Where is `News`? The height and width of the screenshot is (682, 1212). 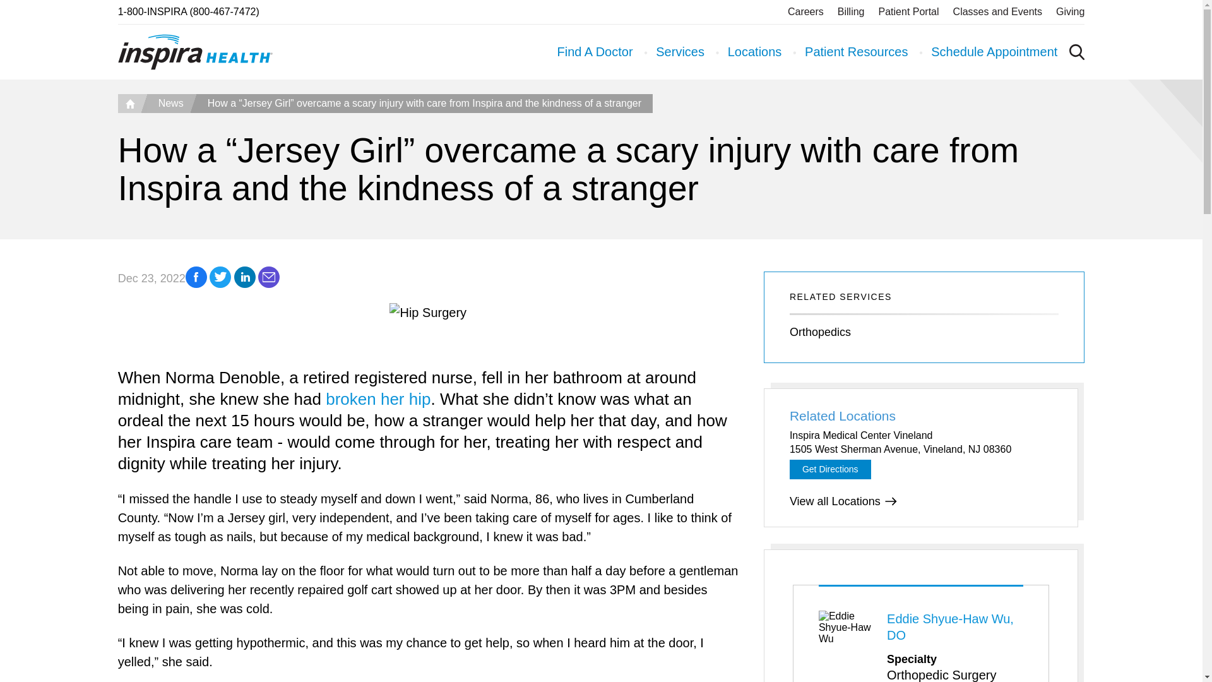 News is located at coordinates (168, 104).